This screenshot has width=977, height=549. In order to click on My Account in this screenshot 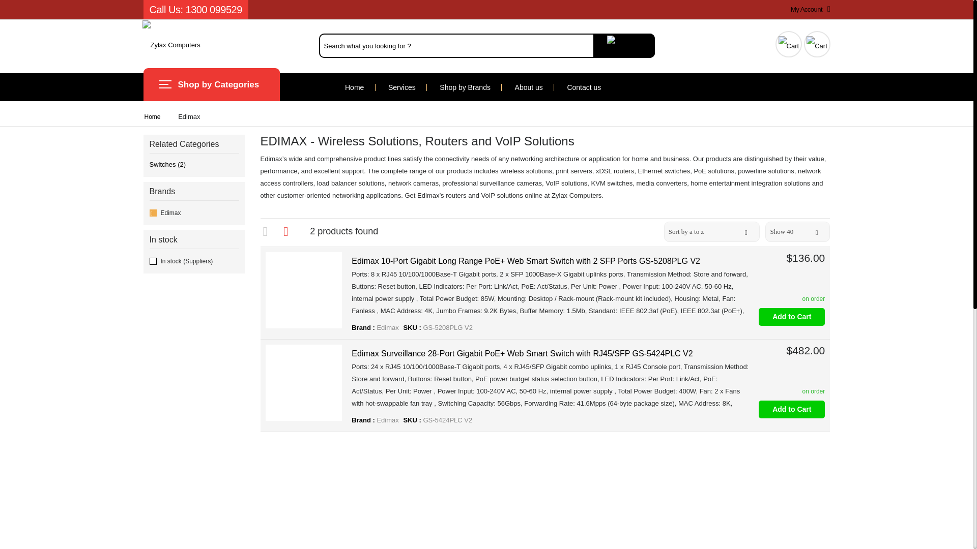, I will do `click(808, 9)`.